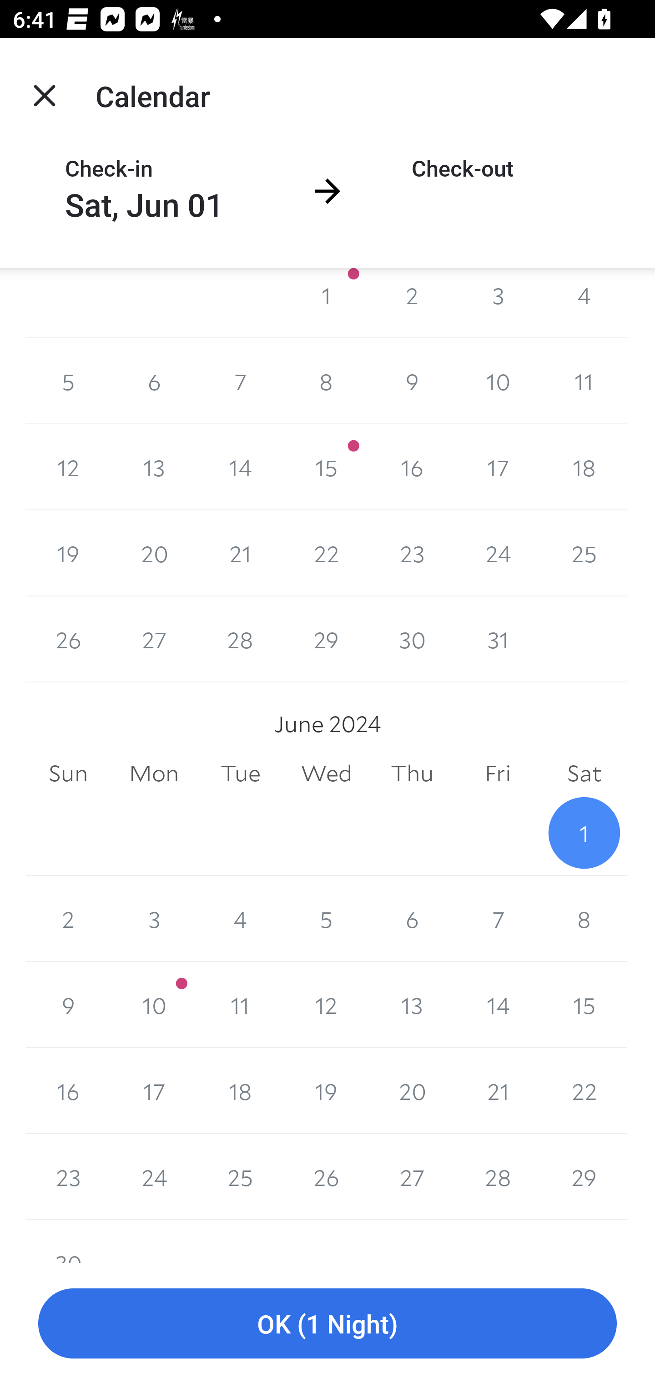 This screenshot has height=1384, width=655. What do you see at coordinates (498, 773) in the screenshot?
I see `Fri` at bounding box center [498, 773].